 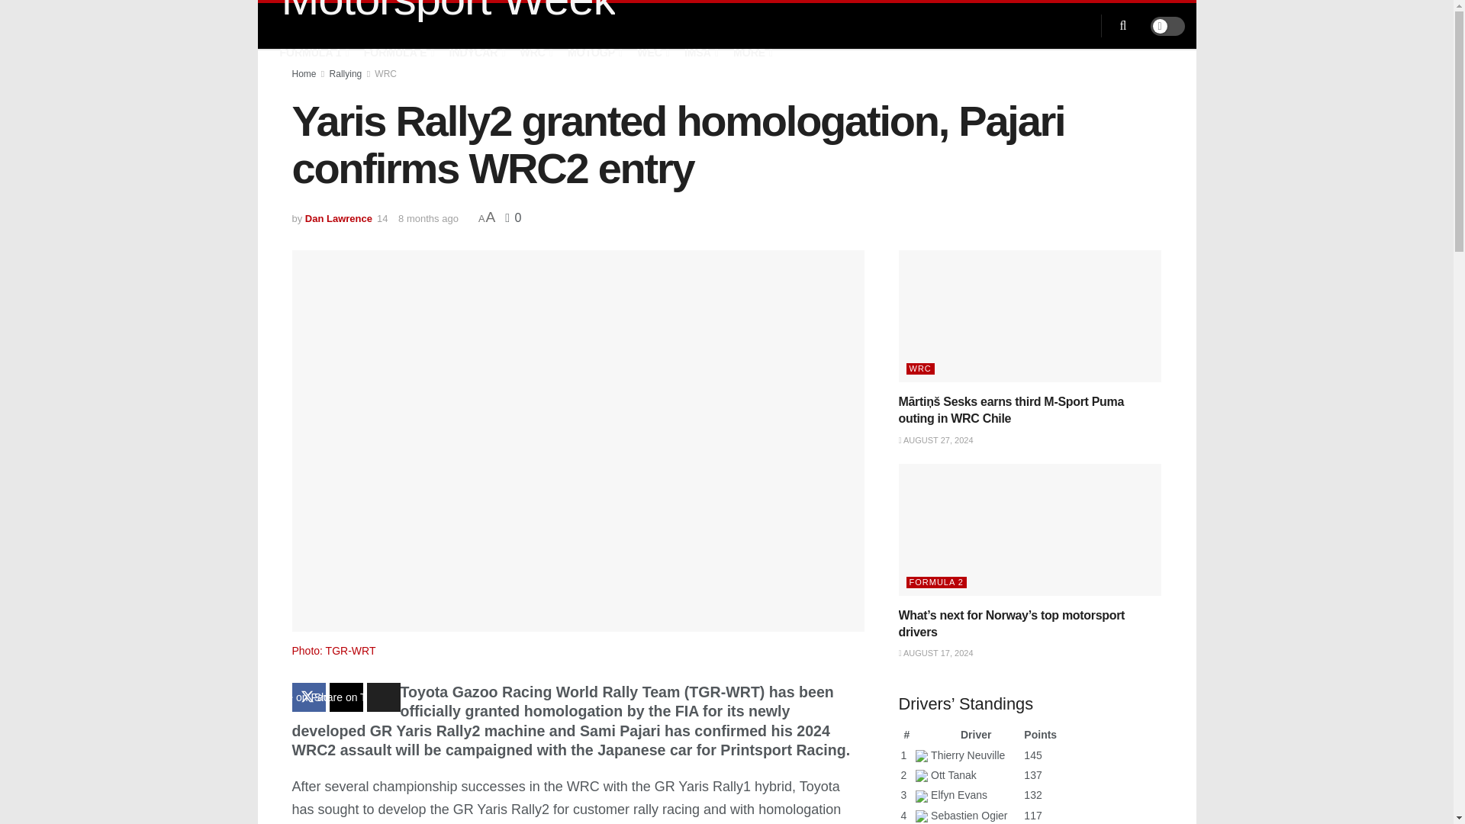 I want to click on WEC, so click(x=652, y=53).